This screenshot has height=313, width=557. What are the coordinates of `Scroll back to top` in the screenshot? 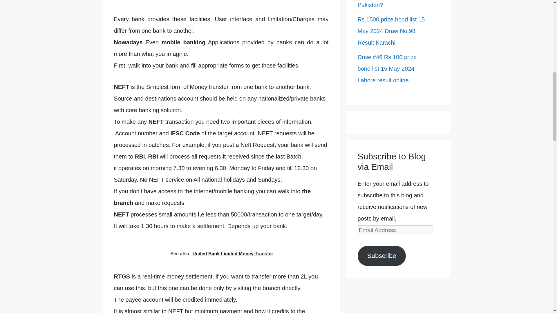 It's located at (538, 275).